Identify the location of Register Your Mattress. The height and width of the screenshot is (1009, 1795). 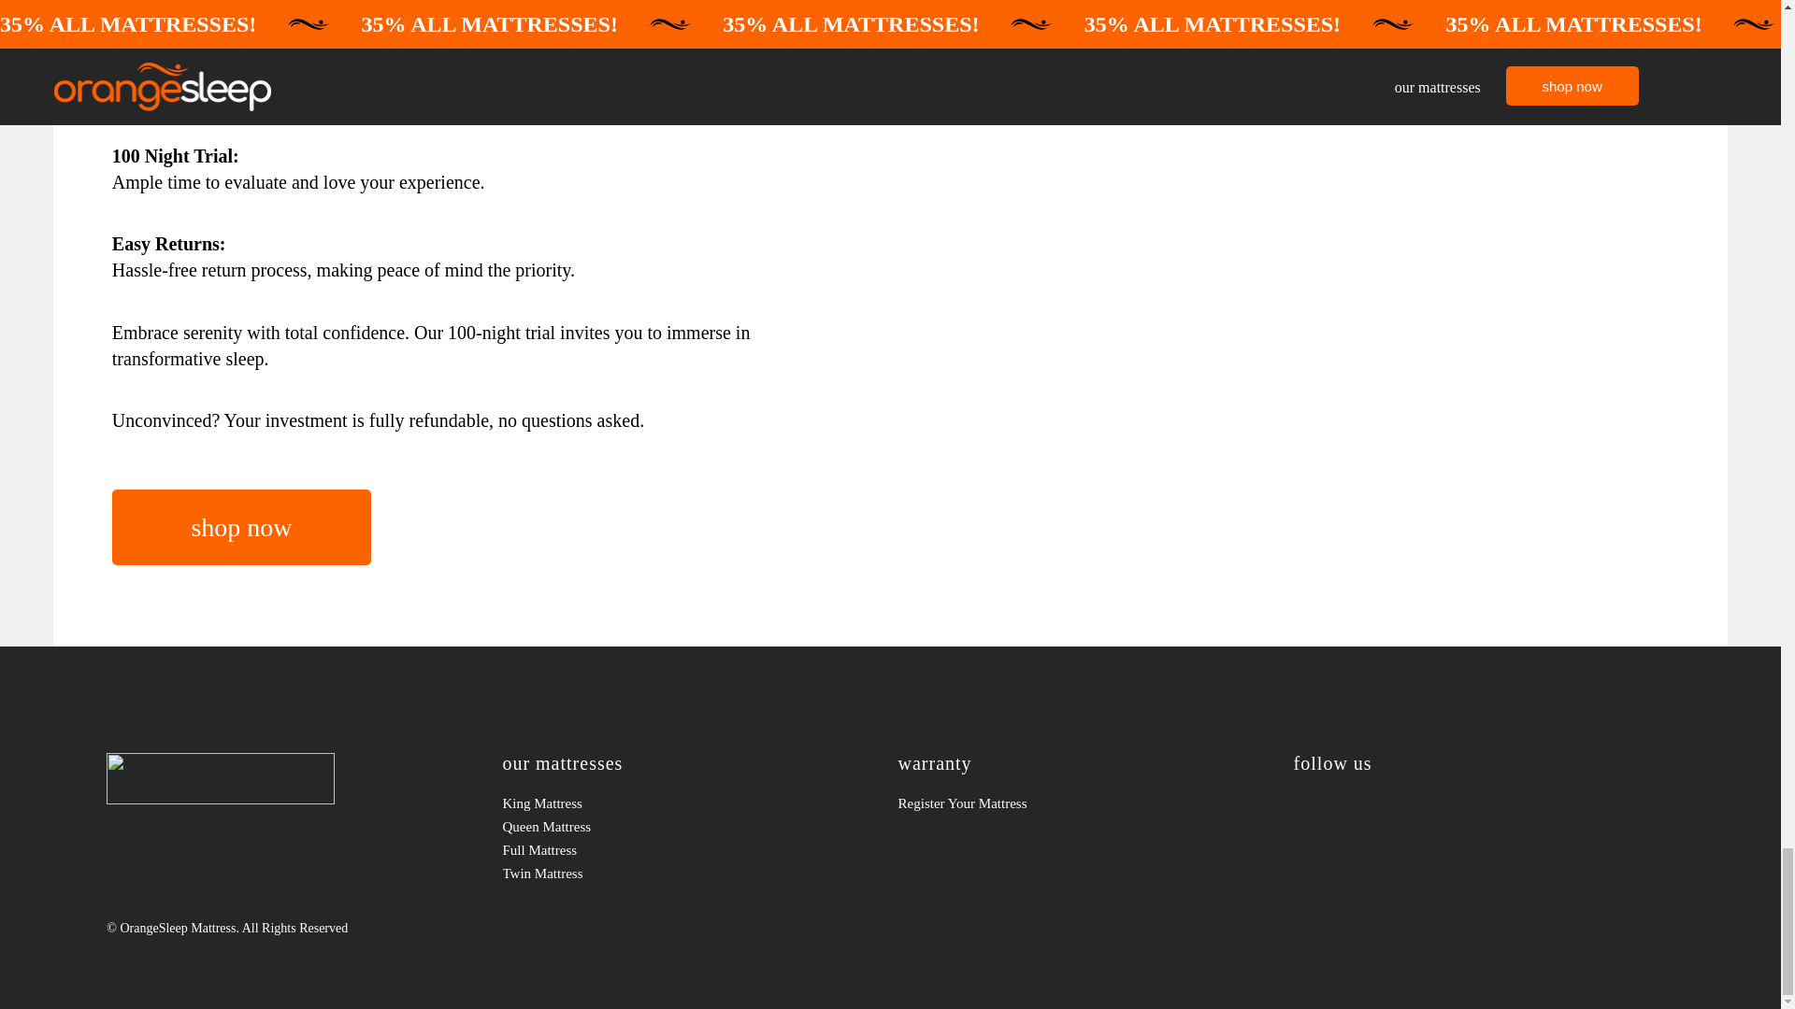
(1088, 803).